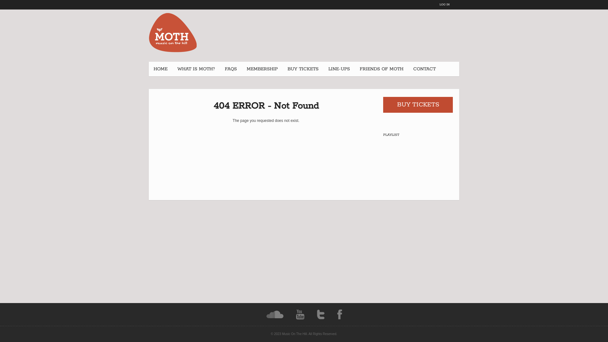 This screenshot has width=608, height=342. Describe the element at coordinates (303, 69) in the screenshot. I see `BUY TICKETS` at that location.